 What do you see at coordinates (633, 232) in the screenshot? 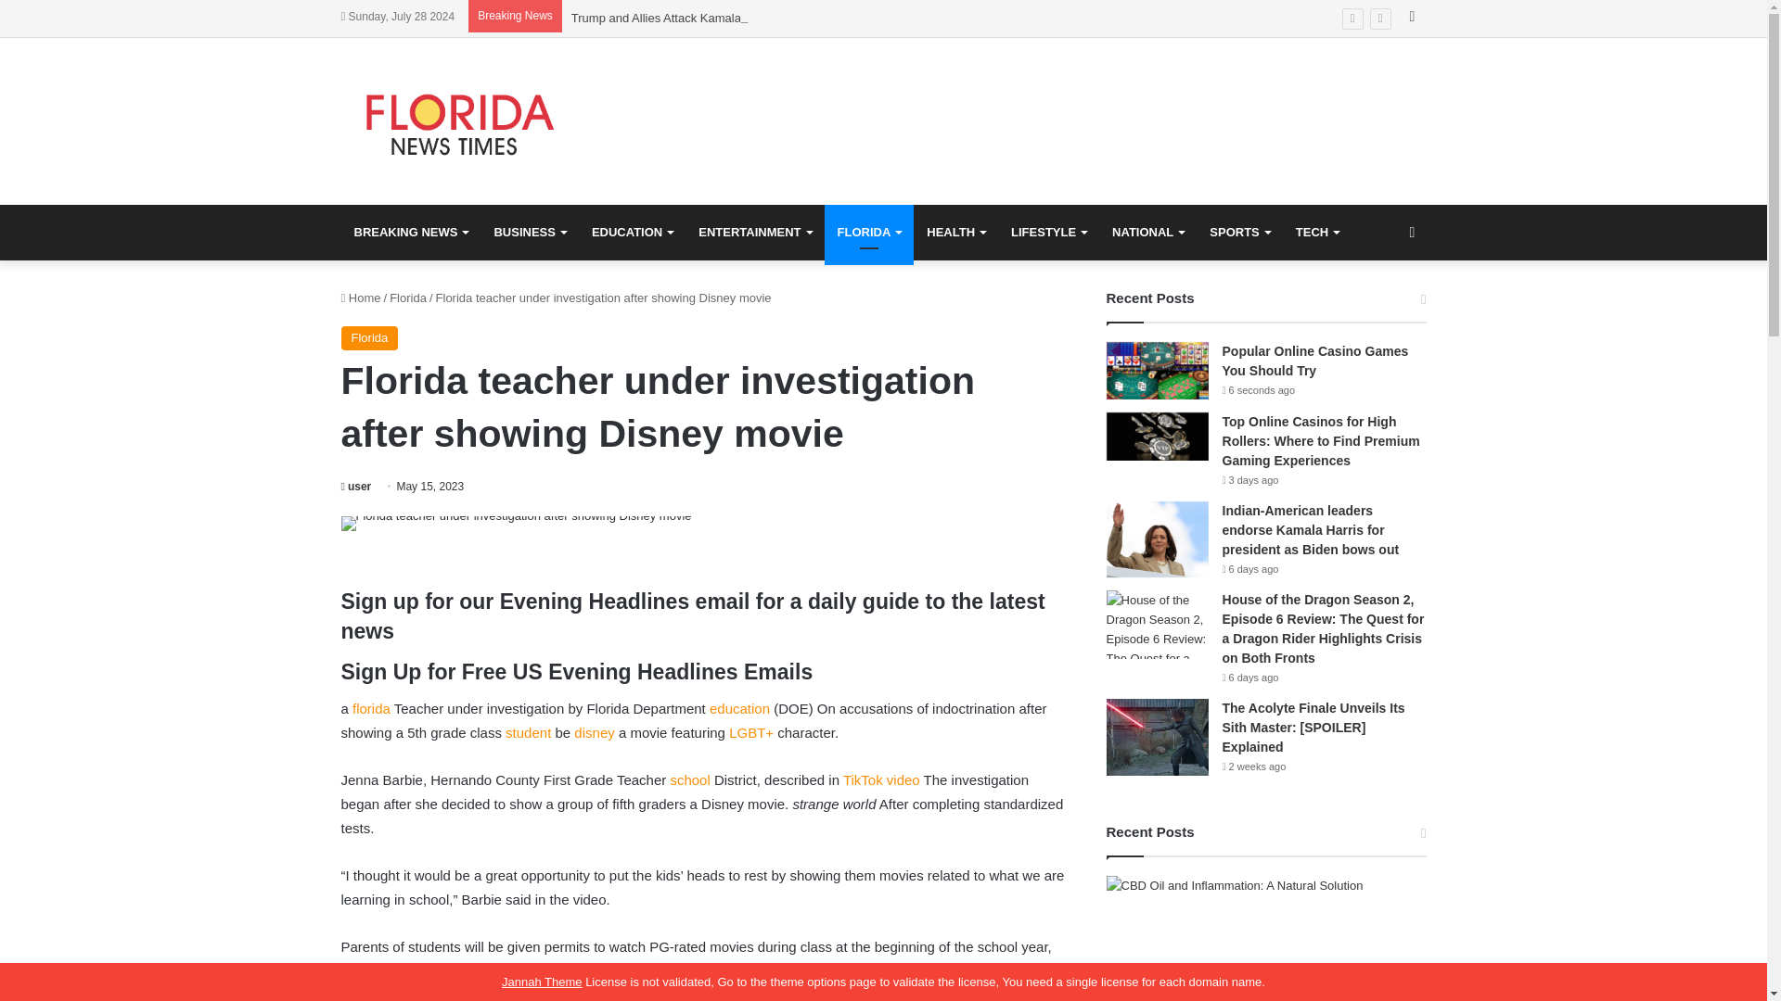
I see `EDUCATION` at bounding box center [633, 232].